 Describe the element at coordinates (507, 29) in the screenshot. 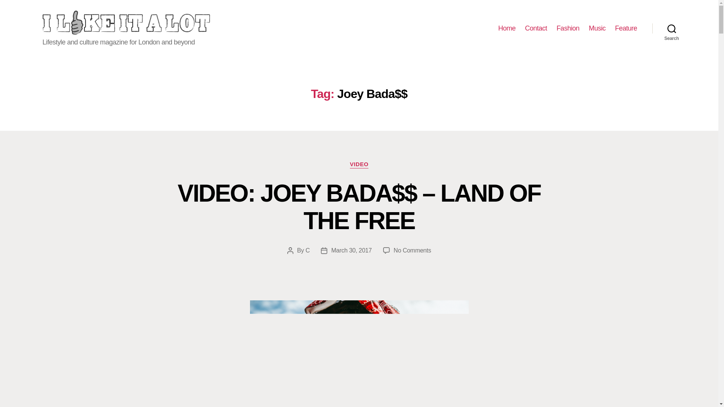

I see `Home` at that location.